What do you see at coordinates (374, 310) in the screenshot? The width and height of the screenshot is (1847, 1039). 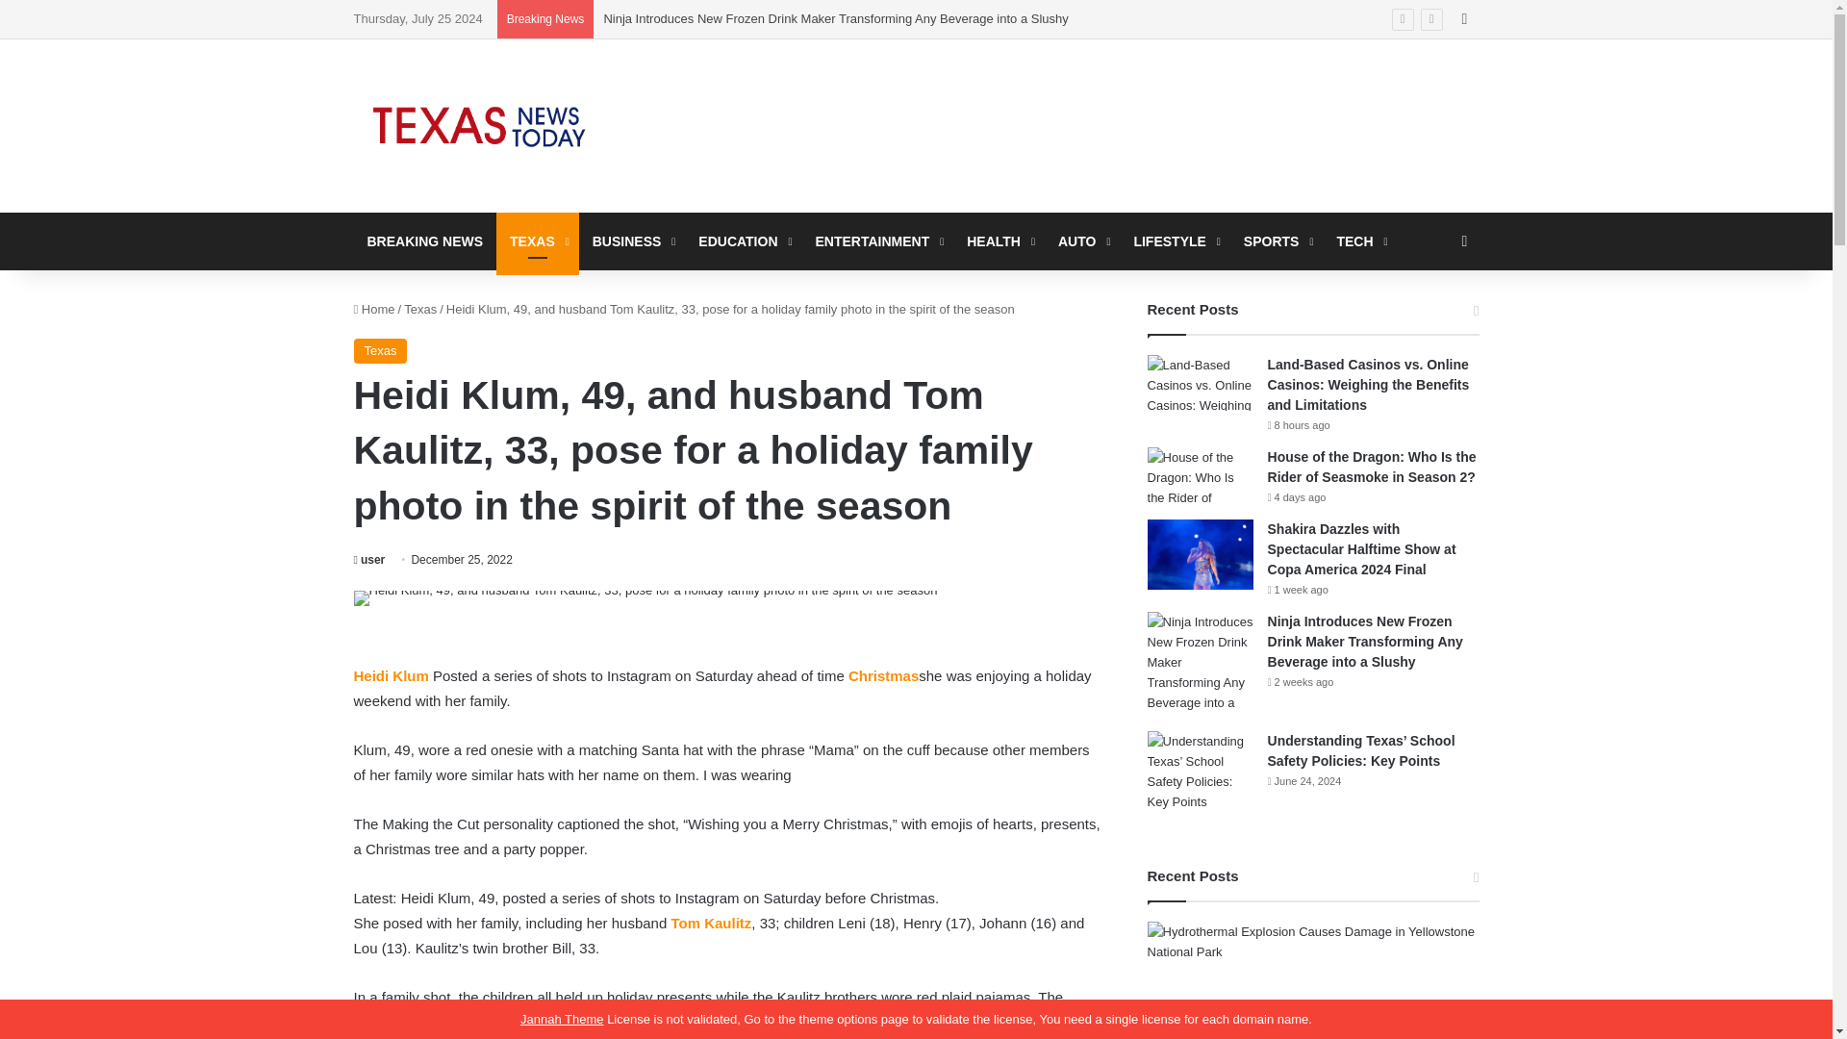 I see `Home` at bounding box center [374, 310].